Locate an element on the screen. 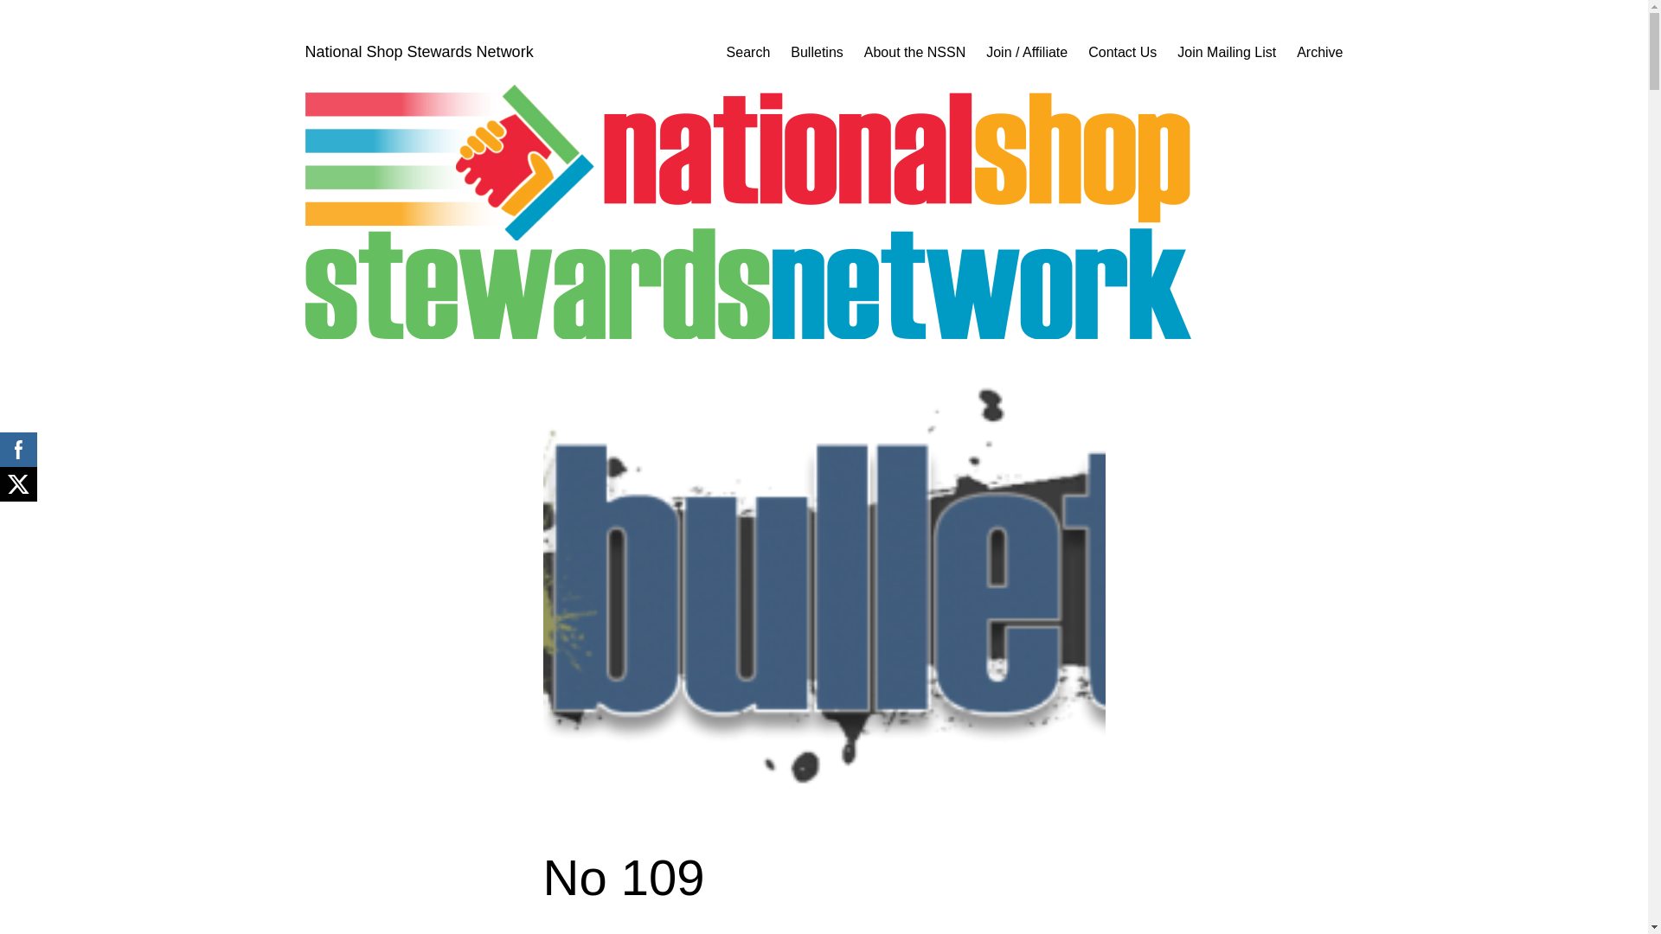 This screenshot has width=1661, height=934. Join Mailing List is located at coordinates (1227, 52).